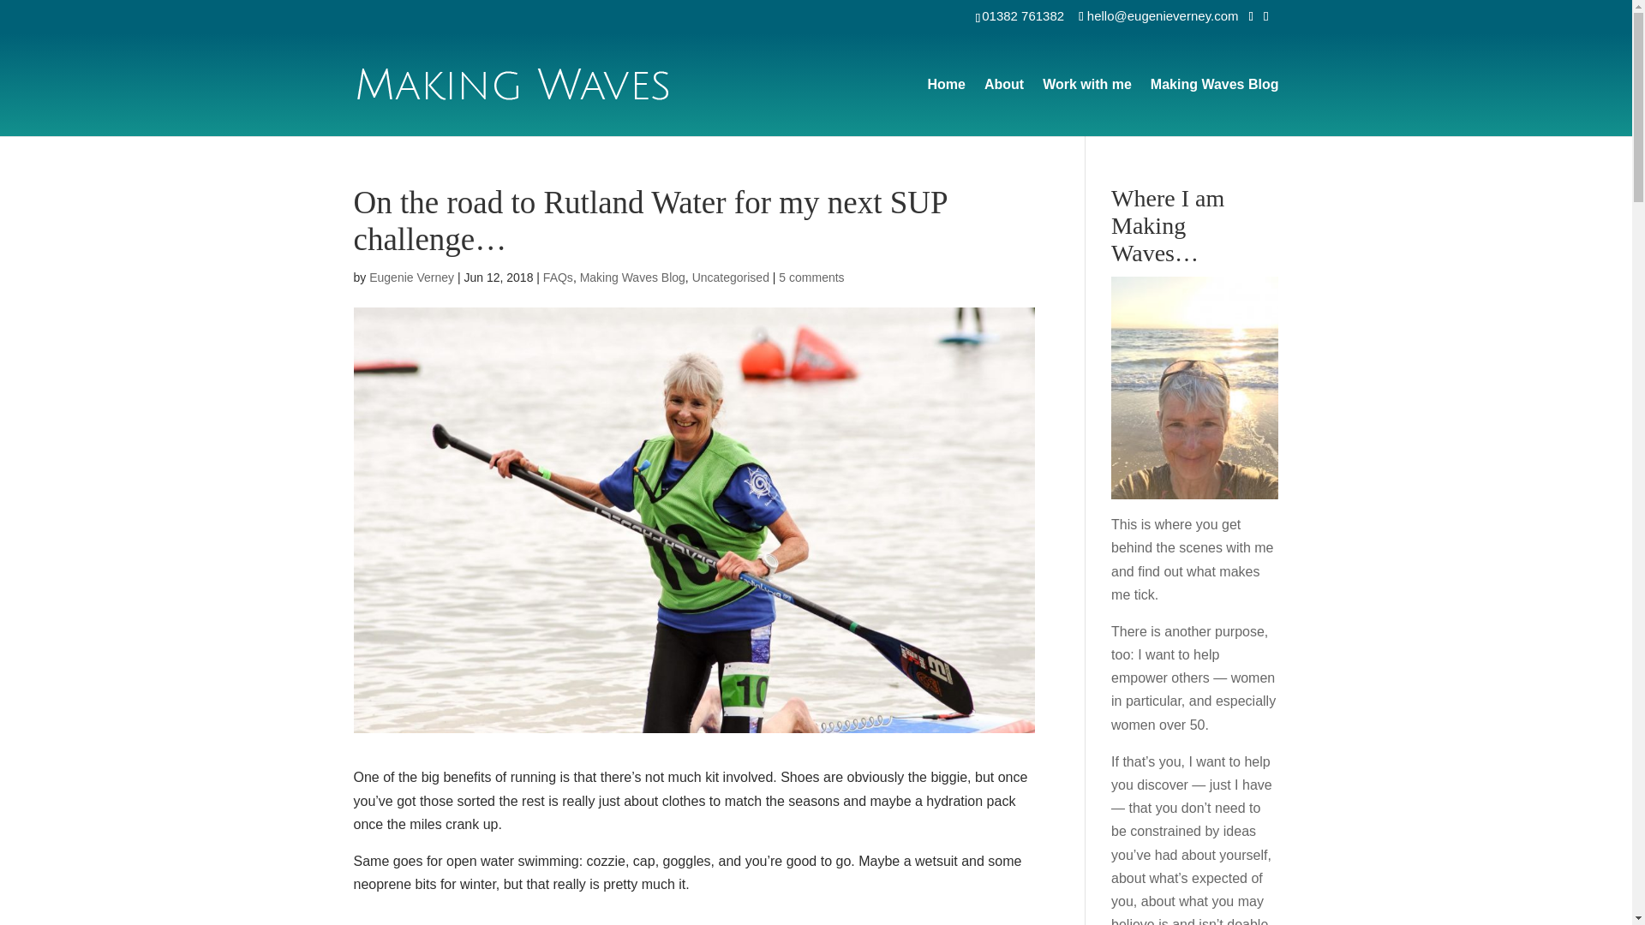  What do you see at coordinates (632, 277) in the screenshot?
I see `Making Waves Blog` at bounding box center [632, 277].